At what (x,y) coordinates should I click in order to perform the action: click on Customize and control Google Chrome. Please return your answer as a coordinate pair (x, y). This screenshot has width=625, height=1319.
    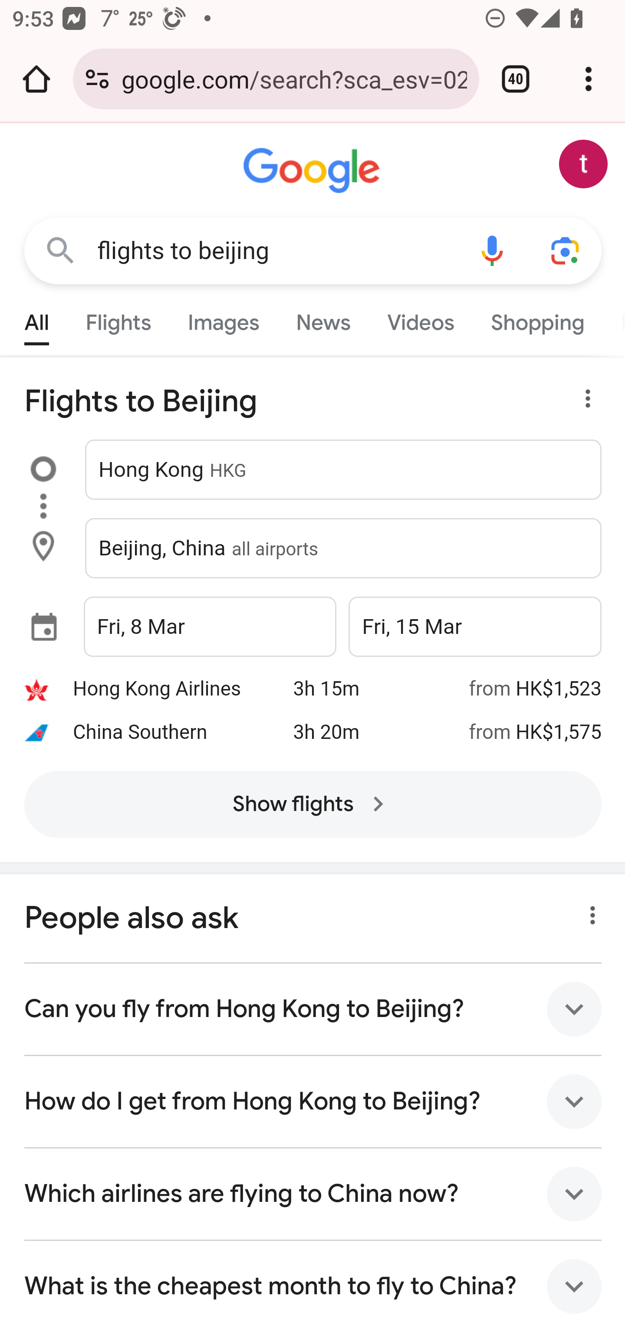
    Looking at the image, I should click on (589, 79).